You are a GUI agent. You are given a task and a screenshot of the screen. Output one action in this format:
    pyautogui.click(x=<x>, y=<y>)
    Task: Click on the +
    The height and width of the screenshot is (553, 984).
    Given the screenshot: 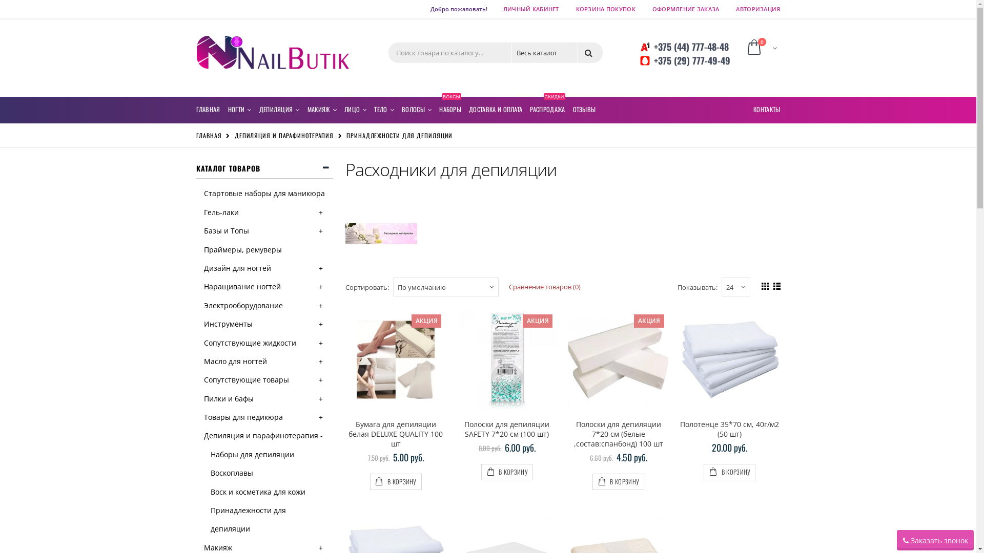 What is the action you would take?
    pyautogui.click(x=322, y=231)
    